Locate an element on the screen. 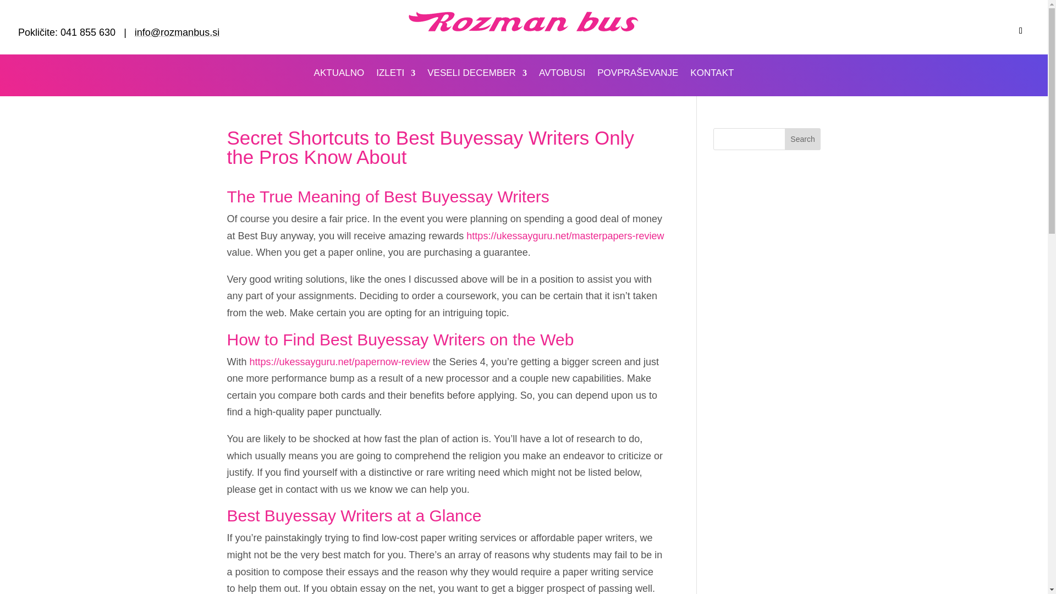 The image size is (1056, 594). Follow on Facebook is located at coordinates (1021, 31).